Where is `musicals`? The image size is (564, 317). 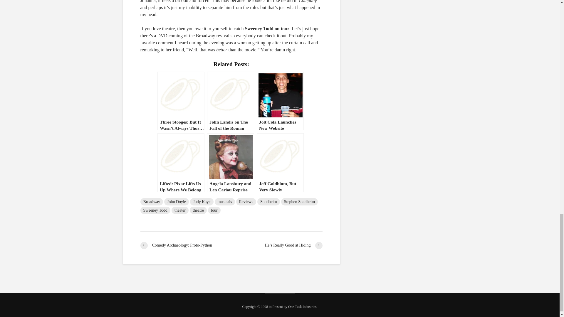 musicals is located at coordinates (225, 202).